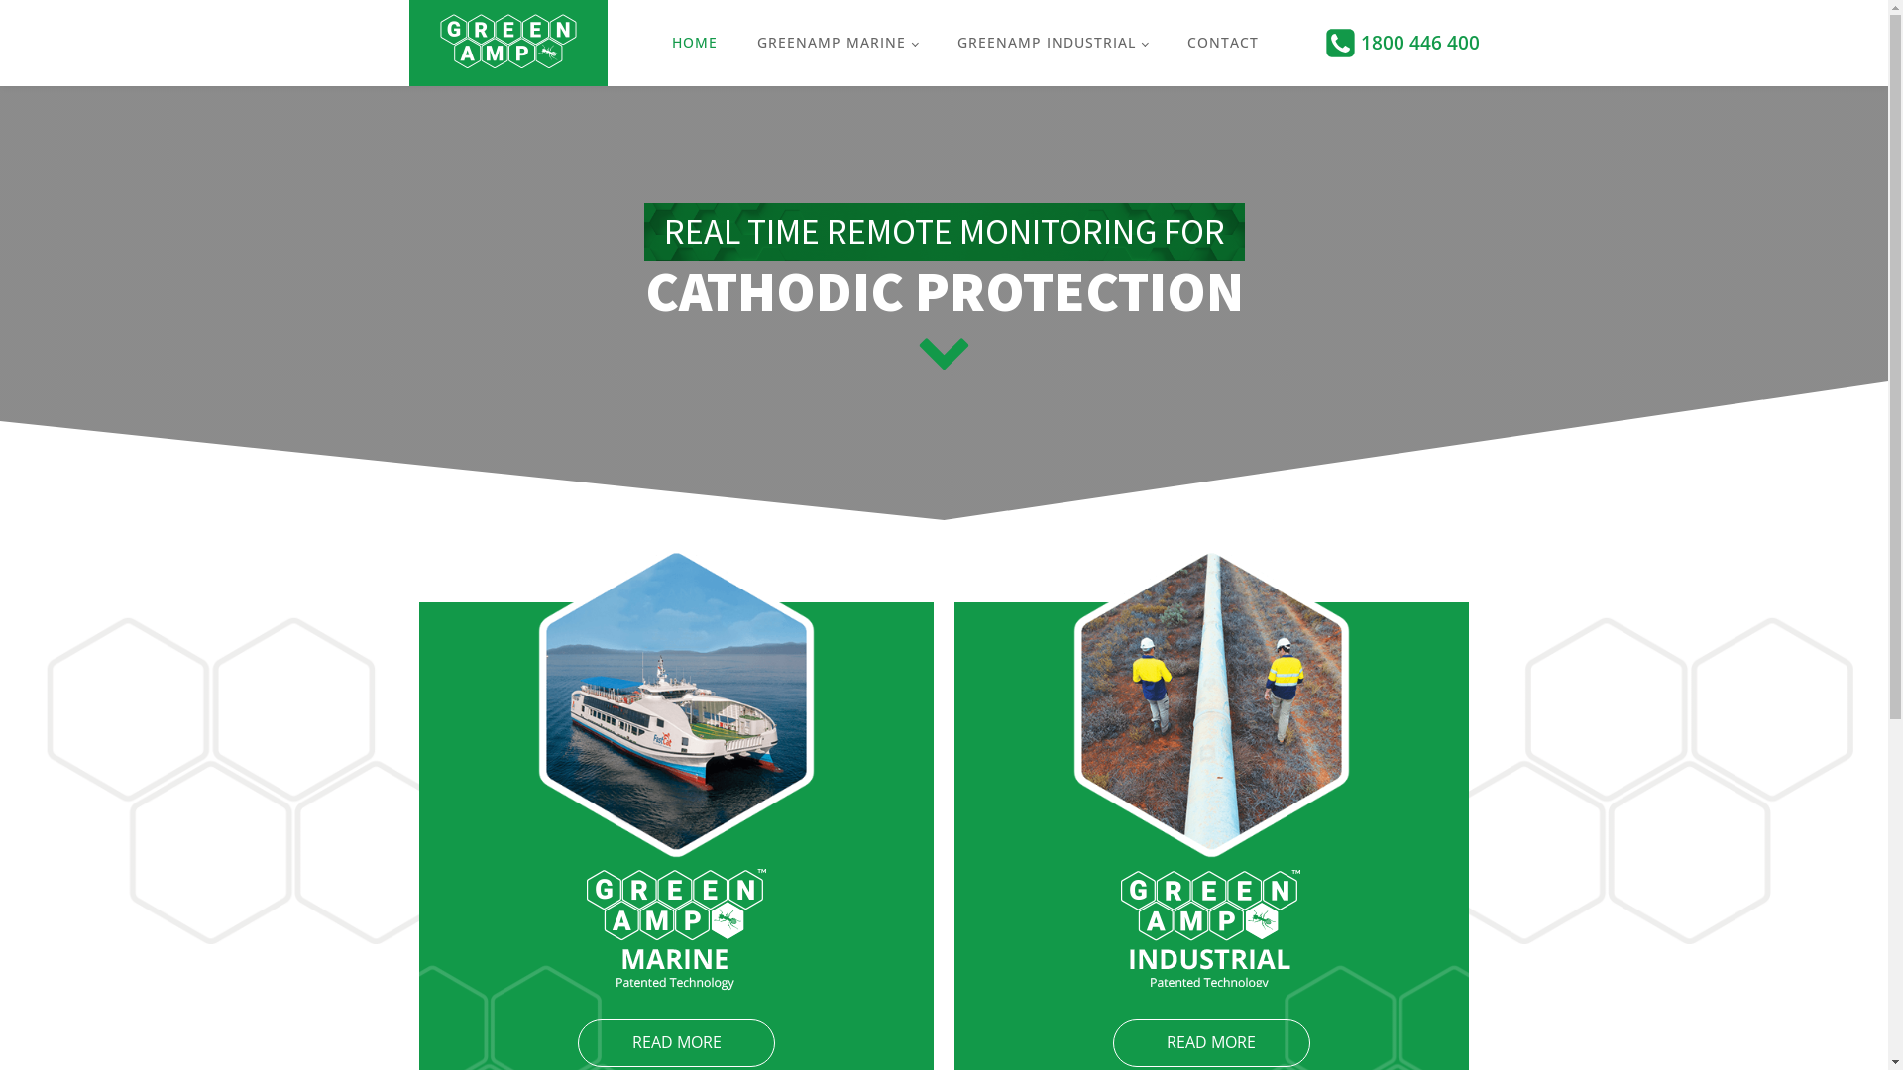 The height and width of the screenshot is (1070, 1903). What do you see at coordinates (1223, 43) in the screenshot?
I see `CONTACT` at bounding box center [1223, 43].